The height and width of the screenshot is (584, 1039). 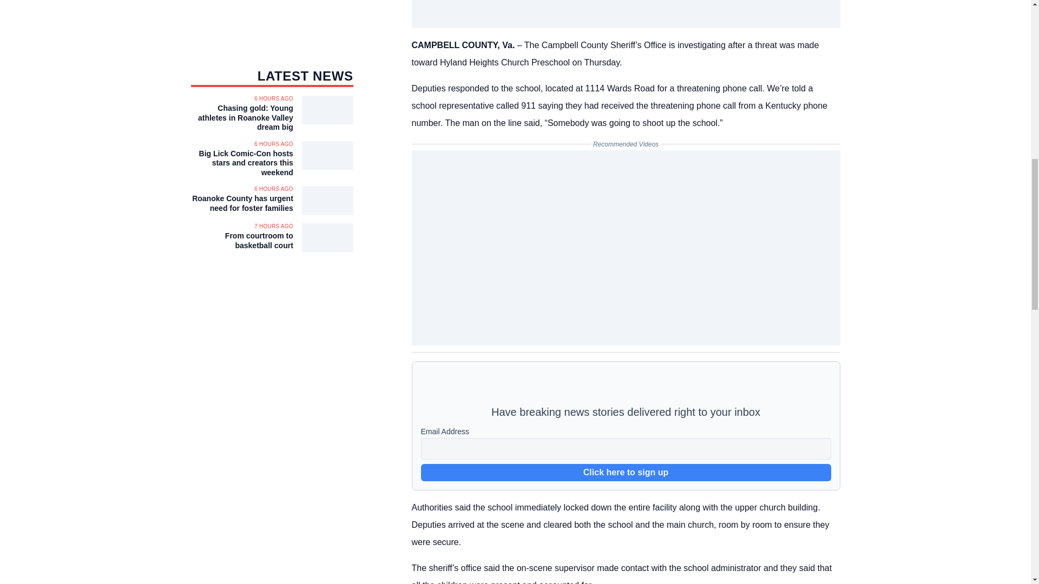 What do you see at coordinates (241, 163) in the screenshot?
I see `Big Lick Comic-Con hosts stars and creators this weekend` at bounding box center [241, 163].